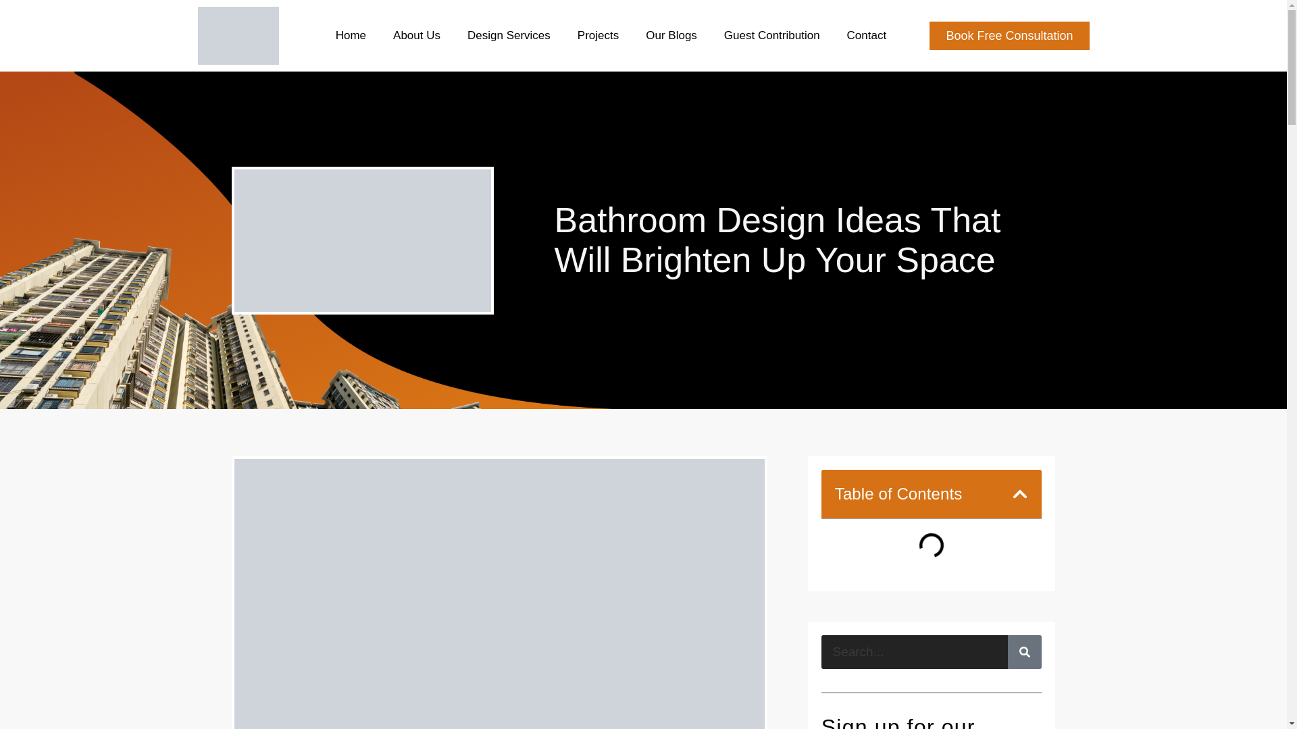 This screenshot has width=1297, height=729. What do you see at coordinates (771, 35) in the screenshot?
I see `Guest Contribution` at bounding box center [771, 35].